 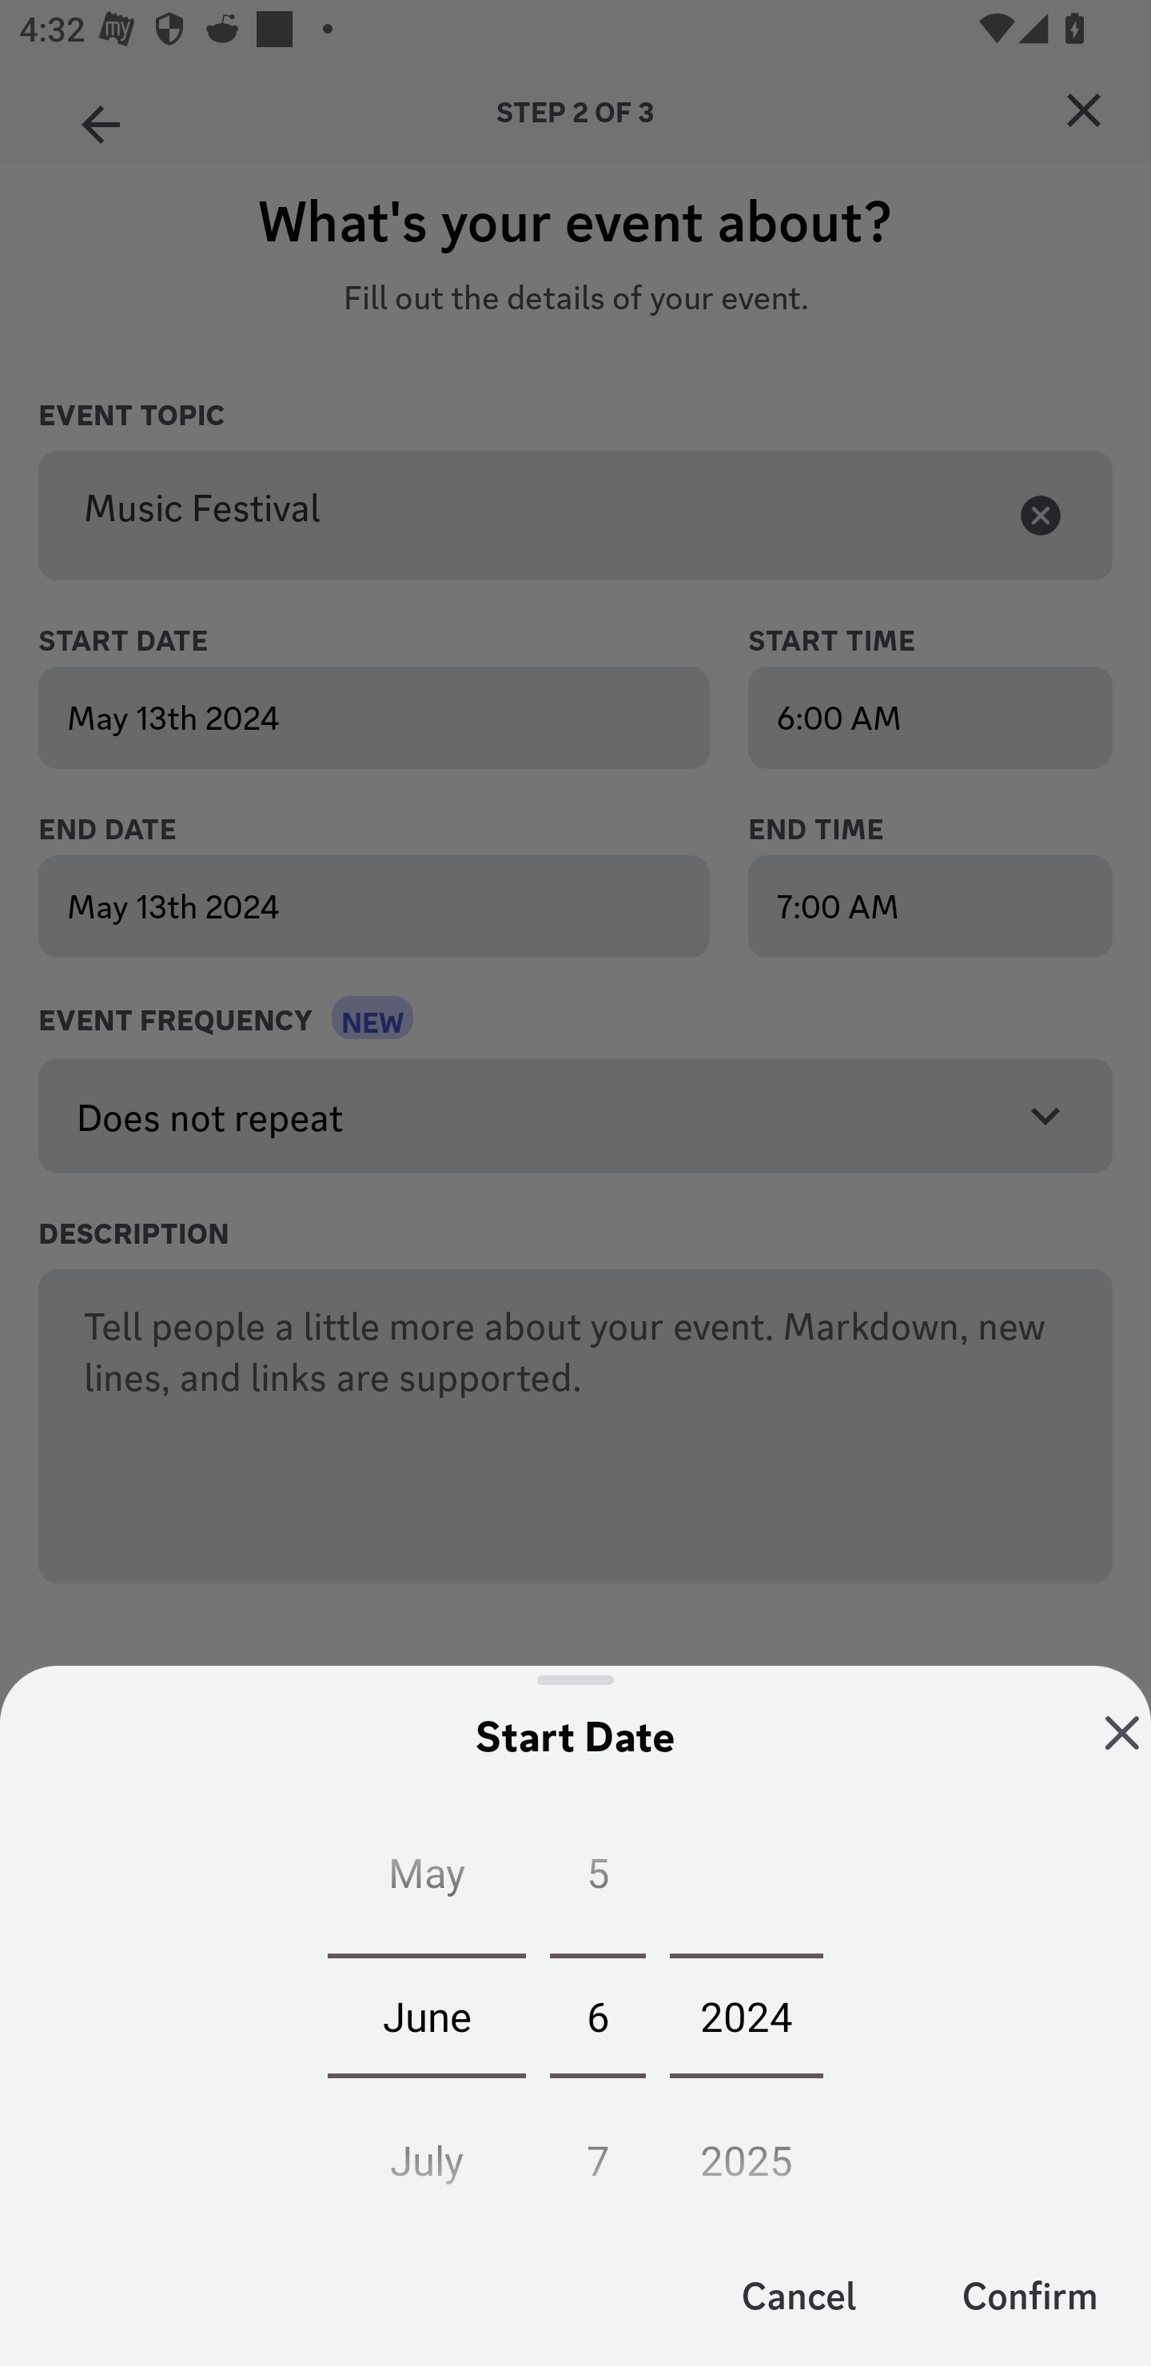 I want to click on 6, so click(x=598, y=2015).